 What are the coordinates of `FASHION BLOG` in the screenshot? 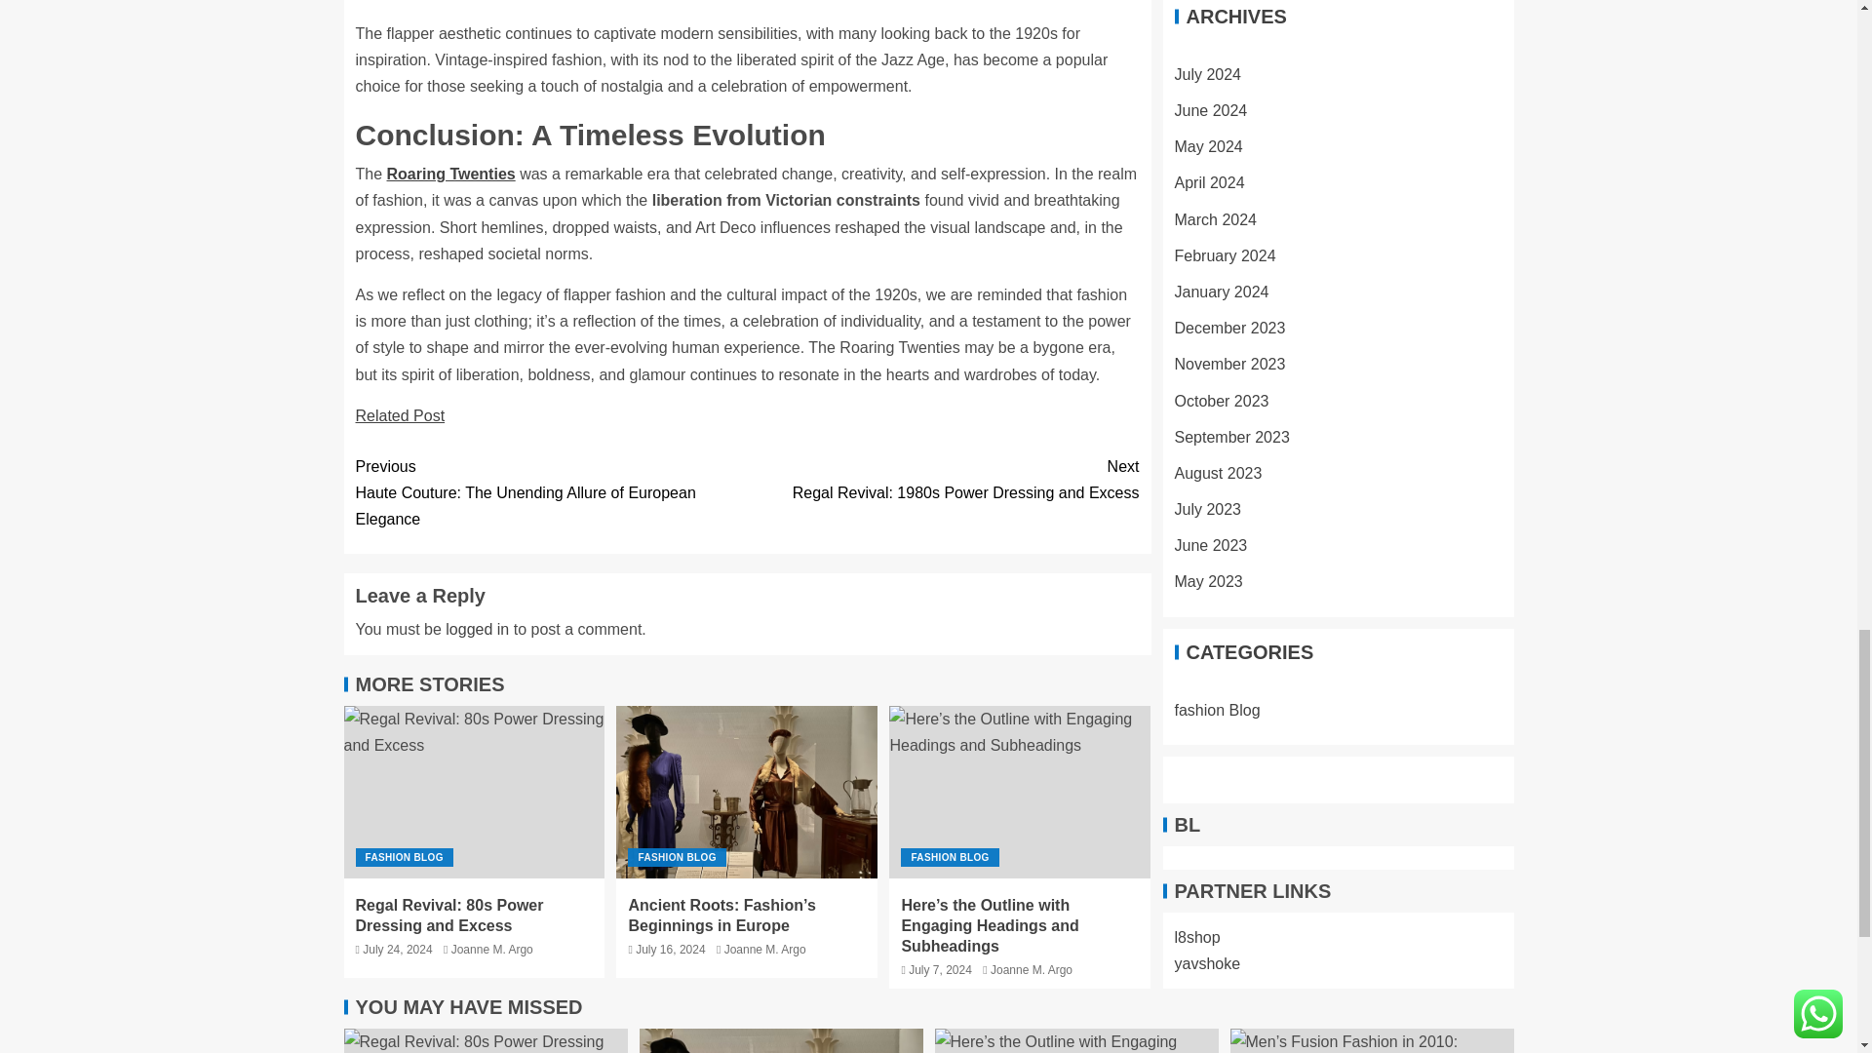 It's located at (400, 415).